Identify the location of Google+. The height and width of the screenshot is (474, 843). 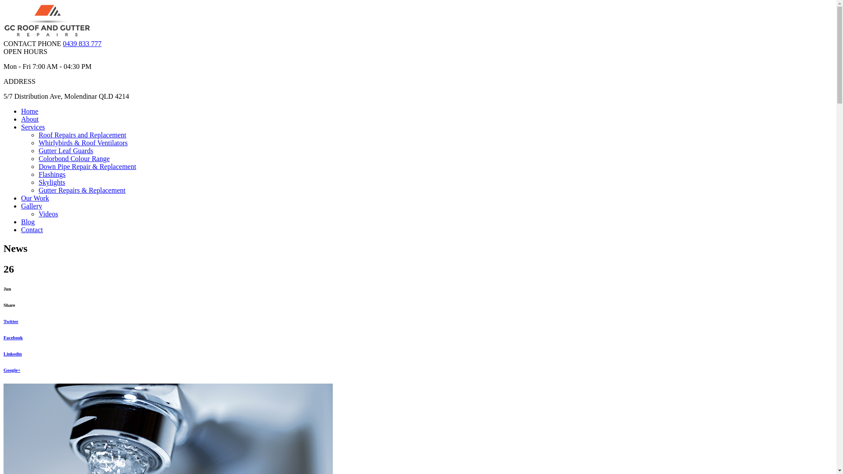
(418, 370).